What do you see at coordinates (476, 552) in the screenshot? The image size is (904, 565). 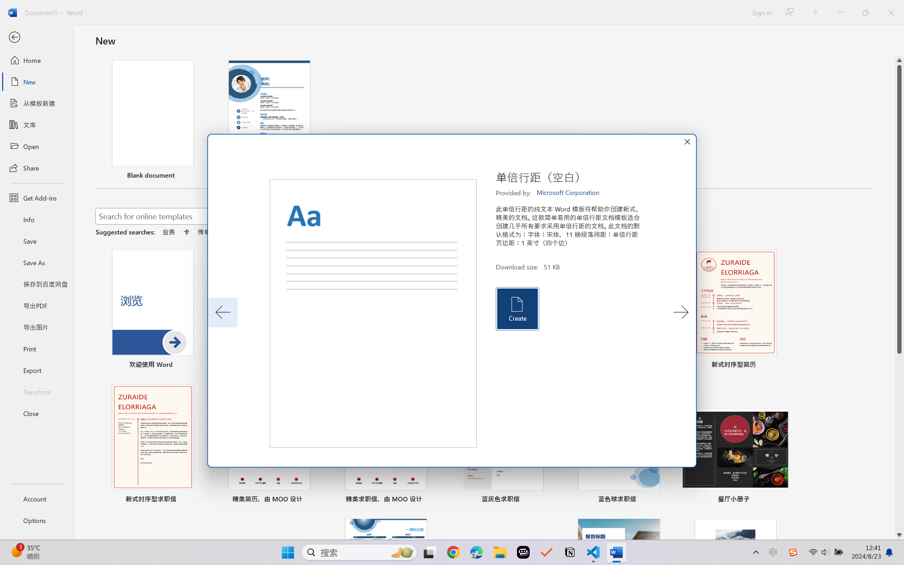 I see `Microsoft Edge` at bounding box center [476, 552].